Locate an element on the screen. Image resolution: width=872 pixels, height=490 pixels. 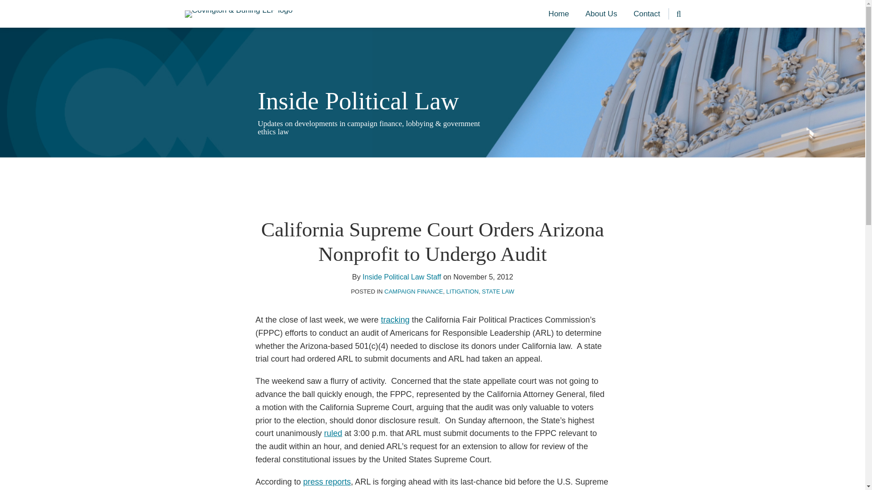
press reports is located at coordinates (327, 482).